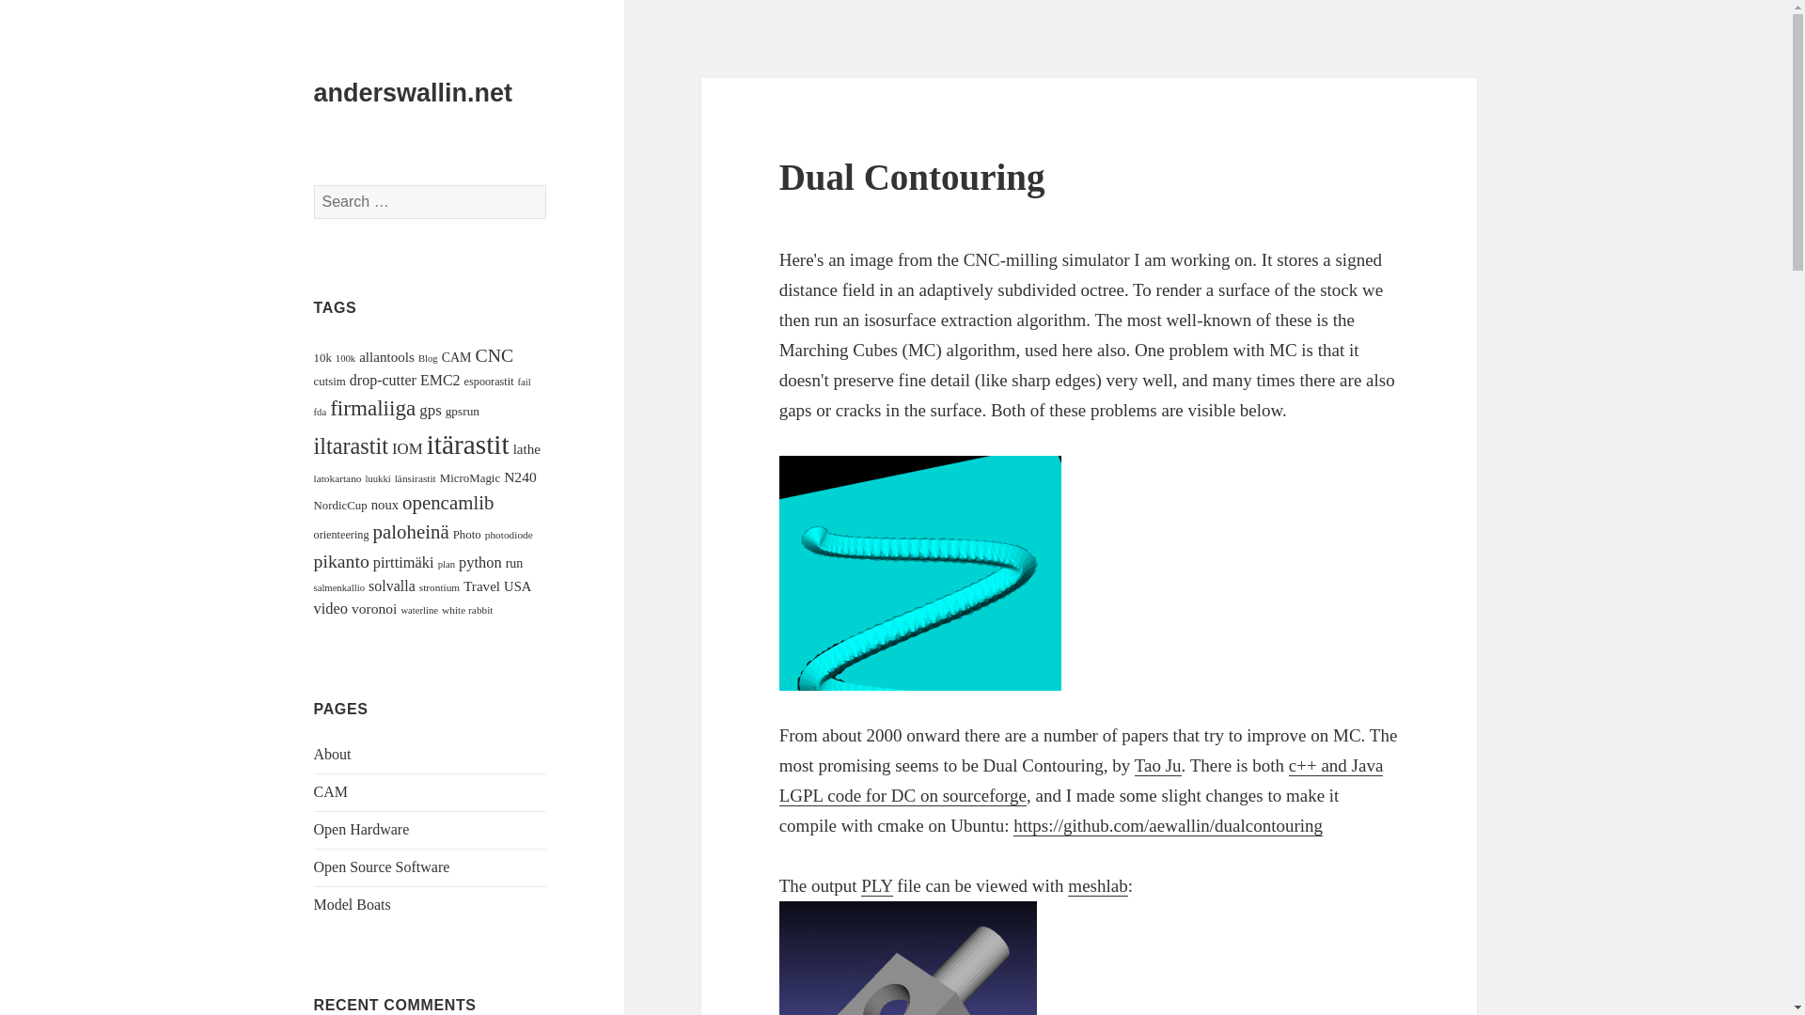 Image resolution: width=1805 pixels, height=1015 pixels. What do you see at coordinates (346, 357) in the screenshot?
I see `100k` at bounding box center [346, 357].